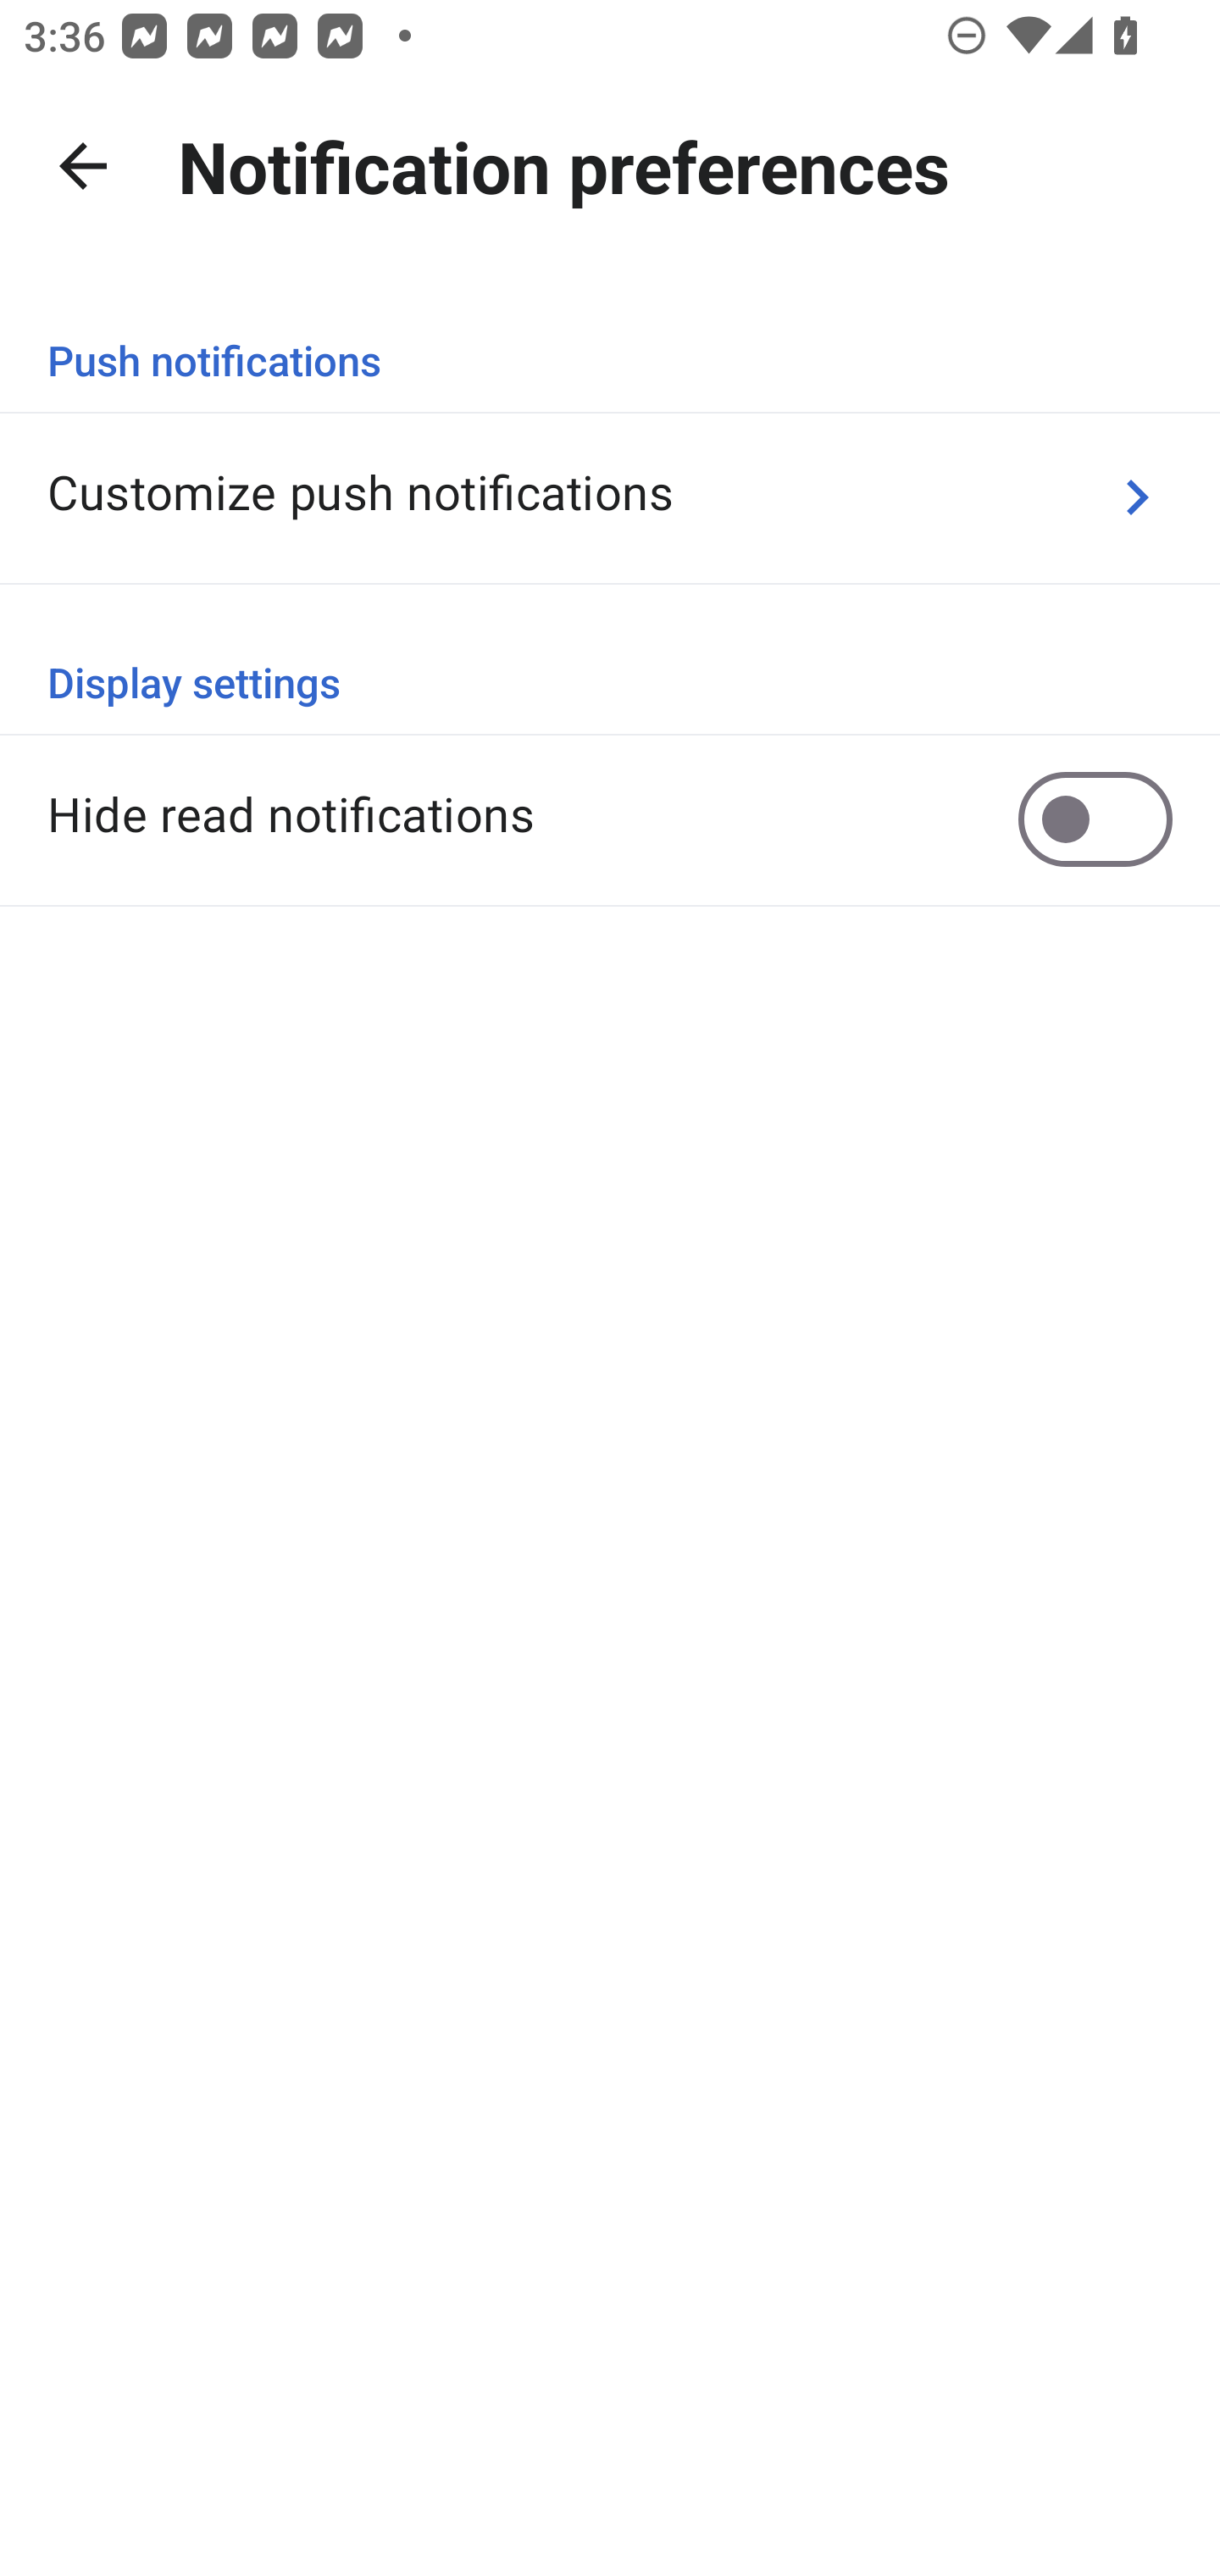 The width and height of the screenshot is (1220, 2576). I want to click on Navigate up, so click(83, 166).